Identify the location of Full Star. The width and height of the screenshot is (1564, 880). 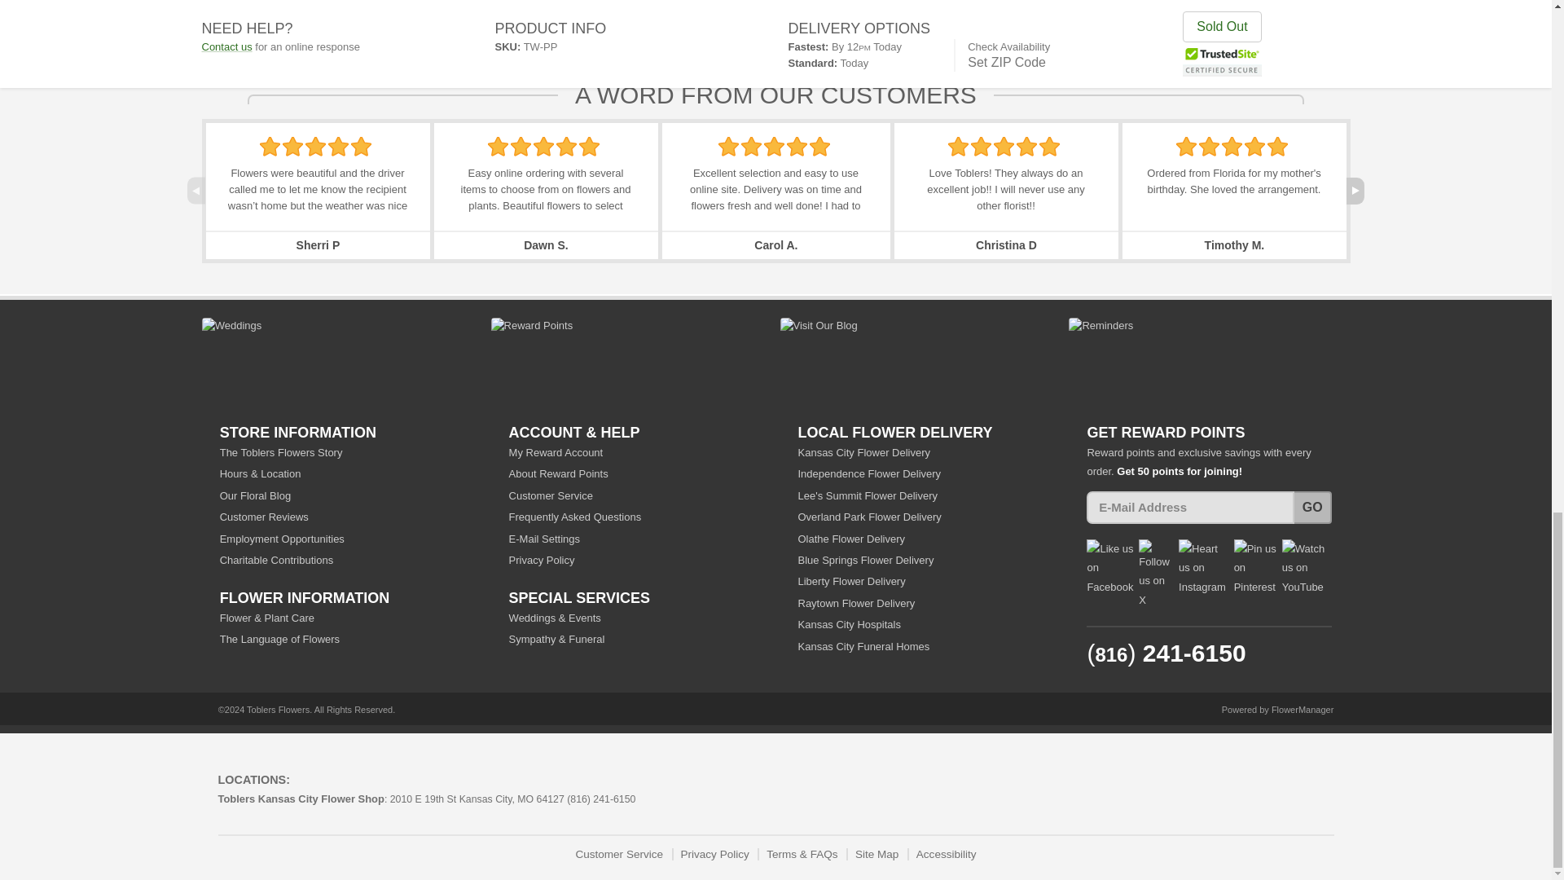
(293, 147).